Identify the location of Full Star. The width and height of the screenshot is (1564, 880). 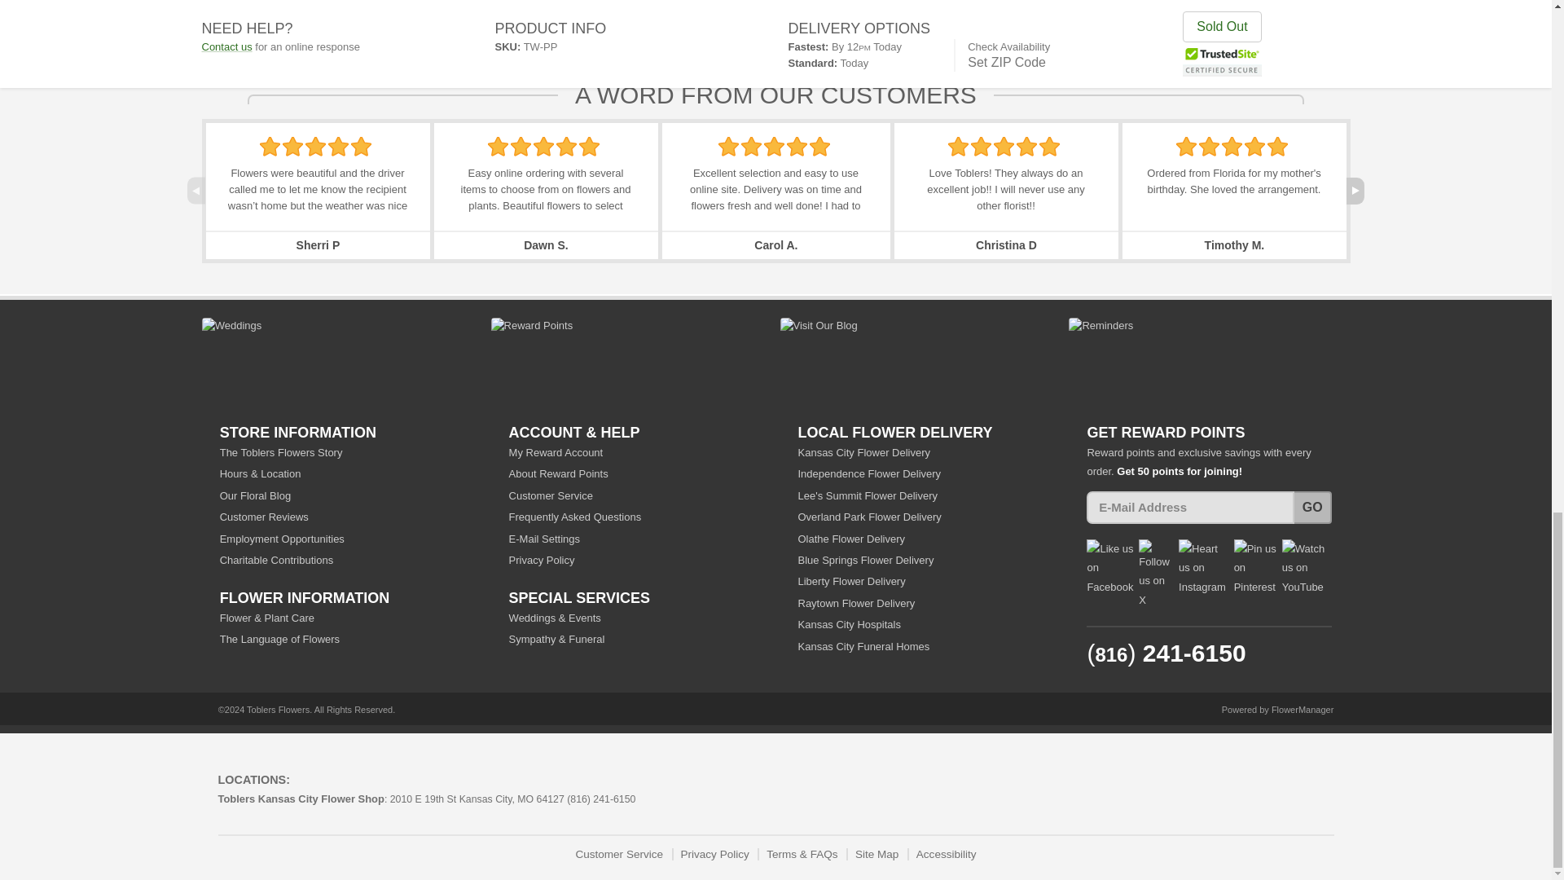
(293, 147).